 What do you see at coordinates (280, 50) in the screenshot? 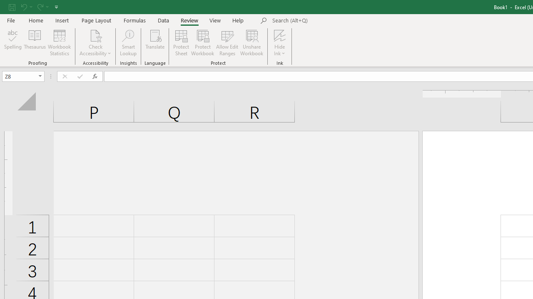
I see `More Options` at bounding box center [280, 50].